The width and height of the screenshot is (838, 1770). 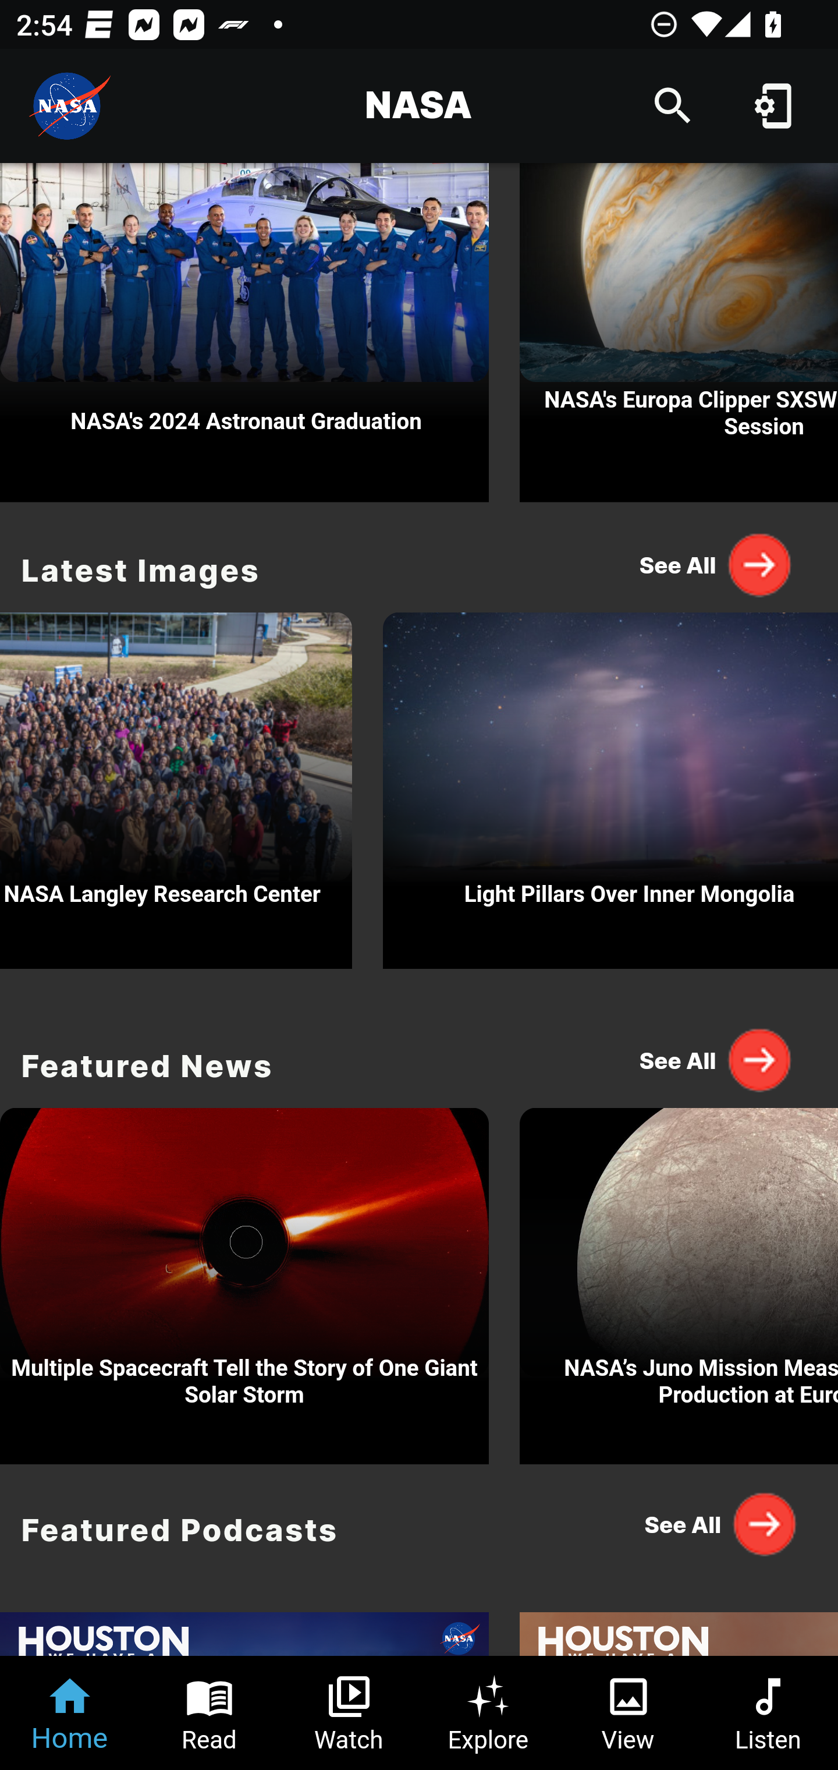 What do you see at coordinates (716, 564) in the screenshot?
I see `See All` at bounding box center [716, 564].